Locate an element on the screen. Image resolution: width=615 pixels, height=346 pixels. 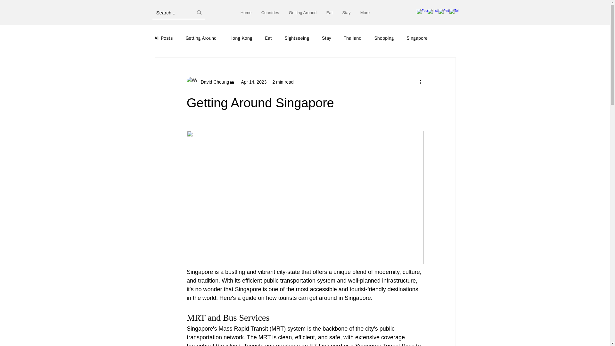
Hong Kong is located at coordinates (241, 38).